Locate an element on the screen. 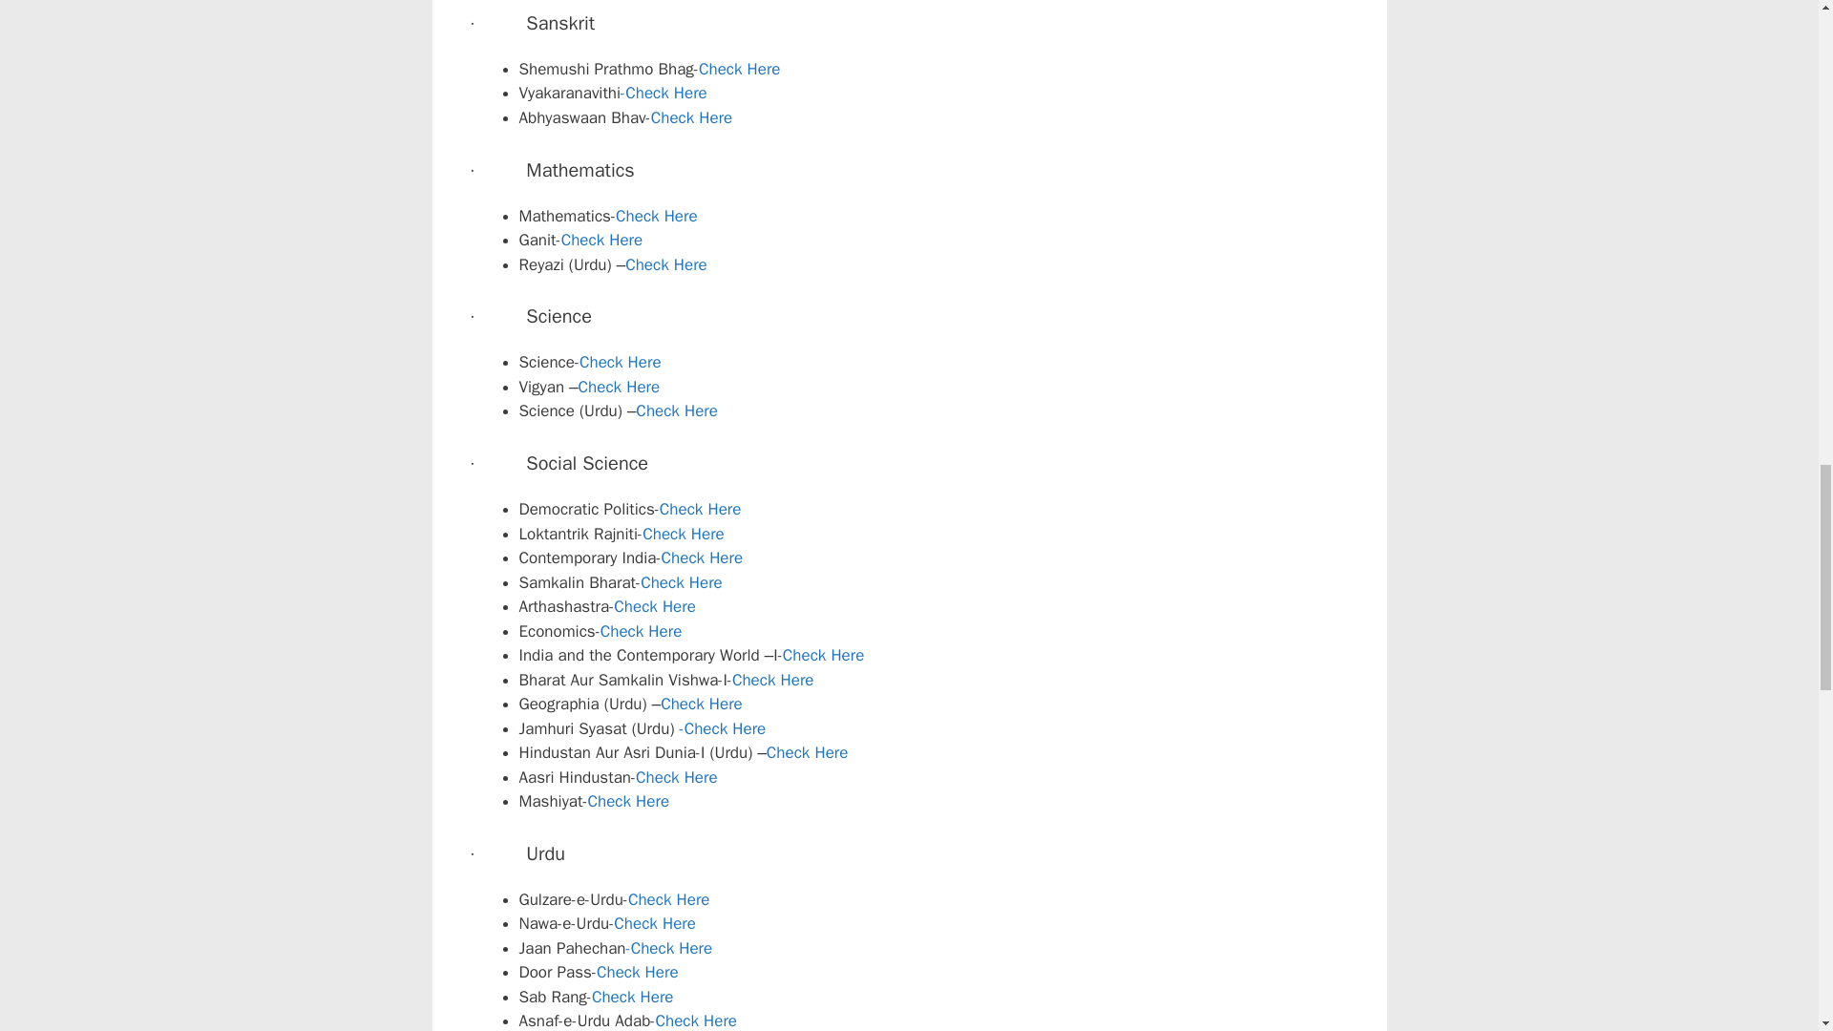 This screenshot has width=1833, height=1031. Check Here is located at coordinates (666, 264).